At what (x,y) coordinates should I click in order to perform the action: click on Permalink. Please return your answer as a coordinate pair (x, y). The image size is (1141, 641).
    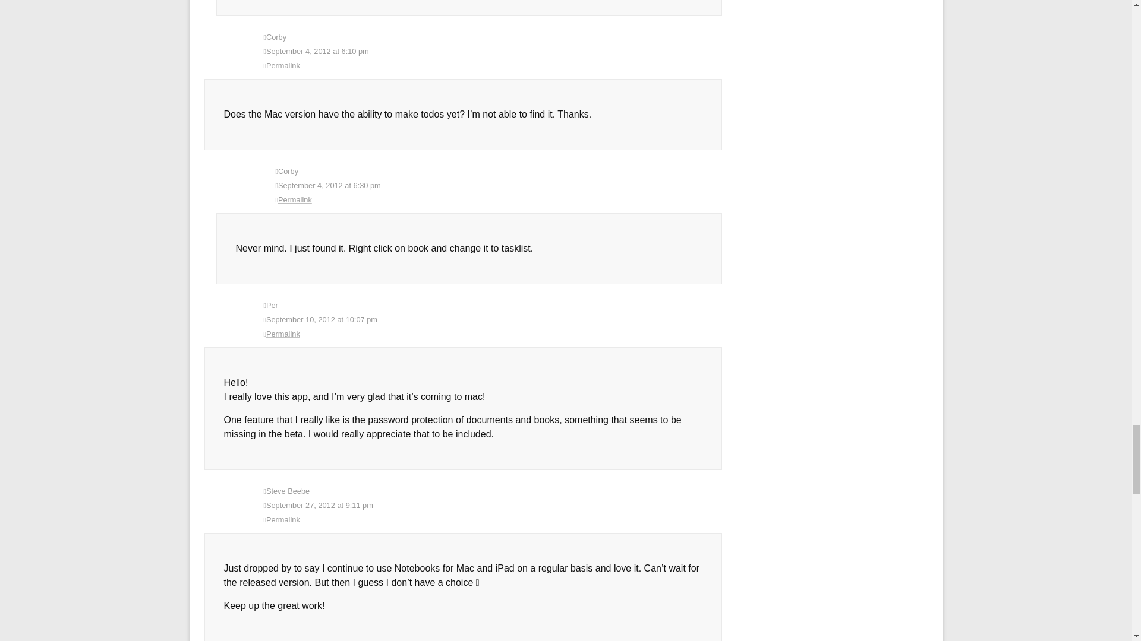
    Looking at the image, I should click on (493, 66).